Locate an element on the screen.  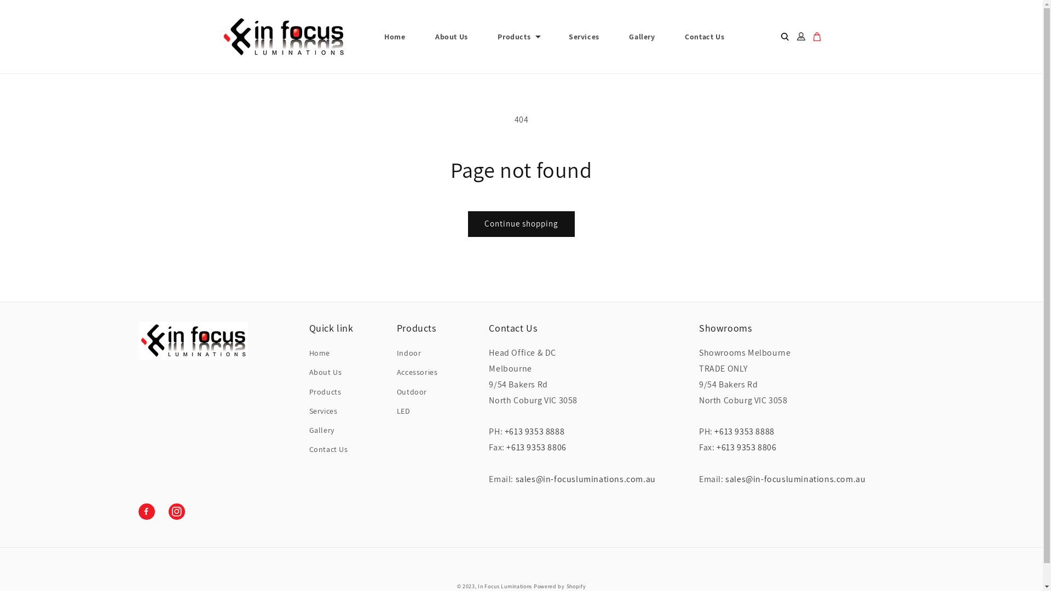
Instagram is located at coordinates (177, 512).